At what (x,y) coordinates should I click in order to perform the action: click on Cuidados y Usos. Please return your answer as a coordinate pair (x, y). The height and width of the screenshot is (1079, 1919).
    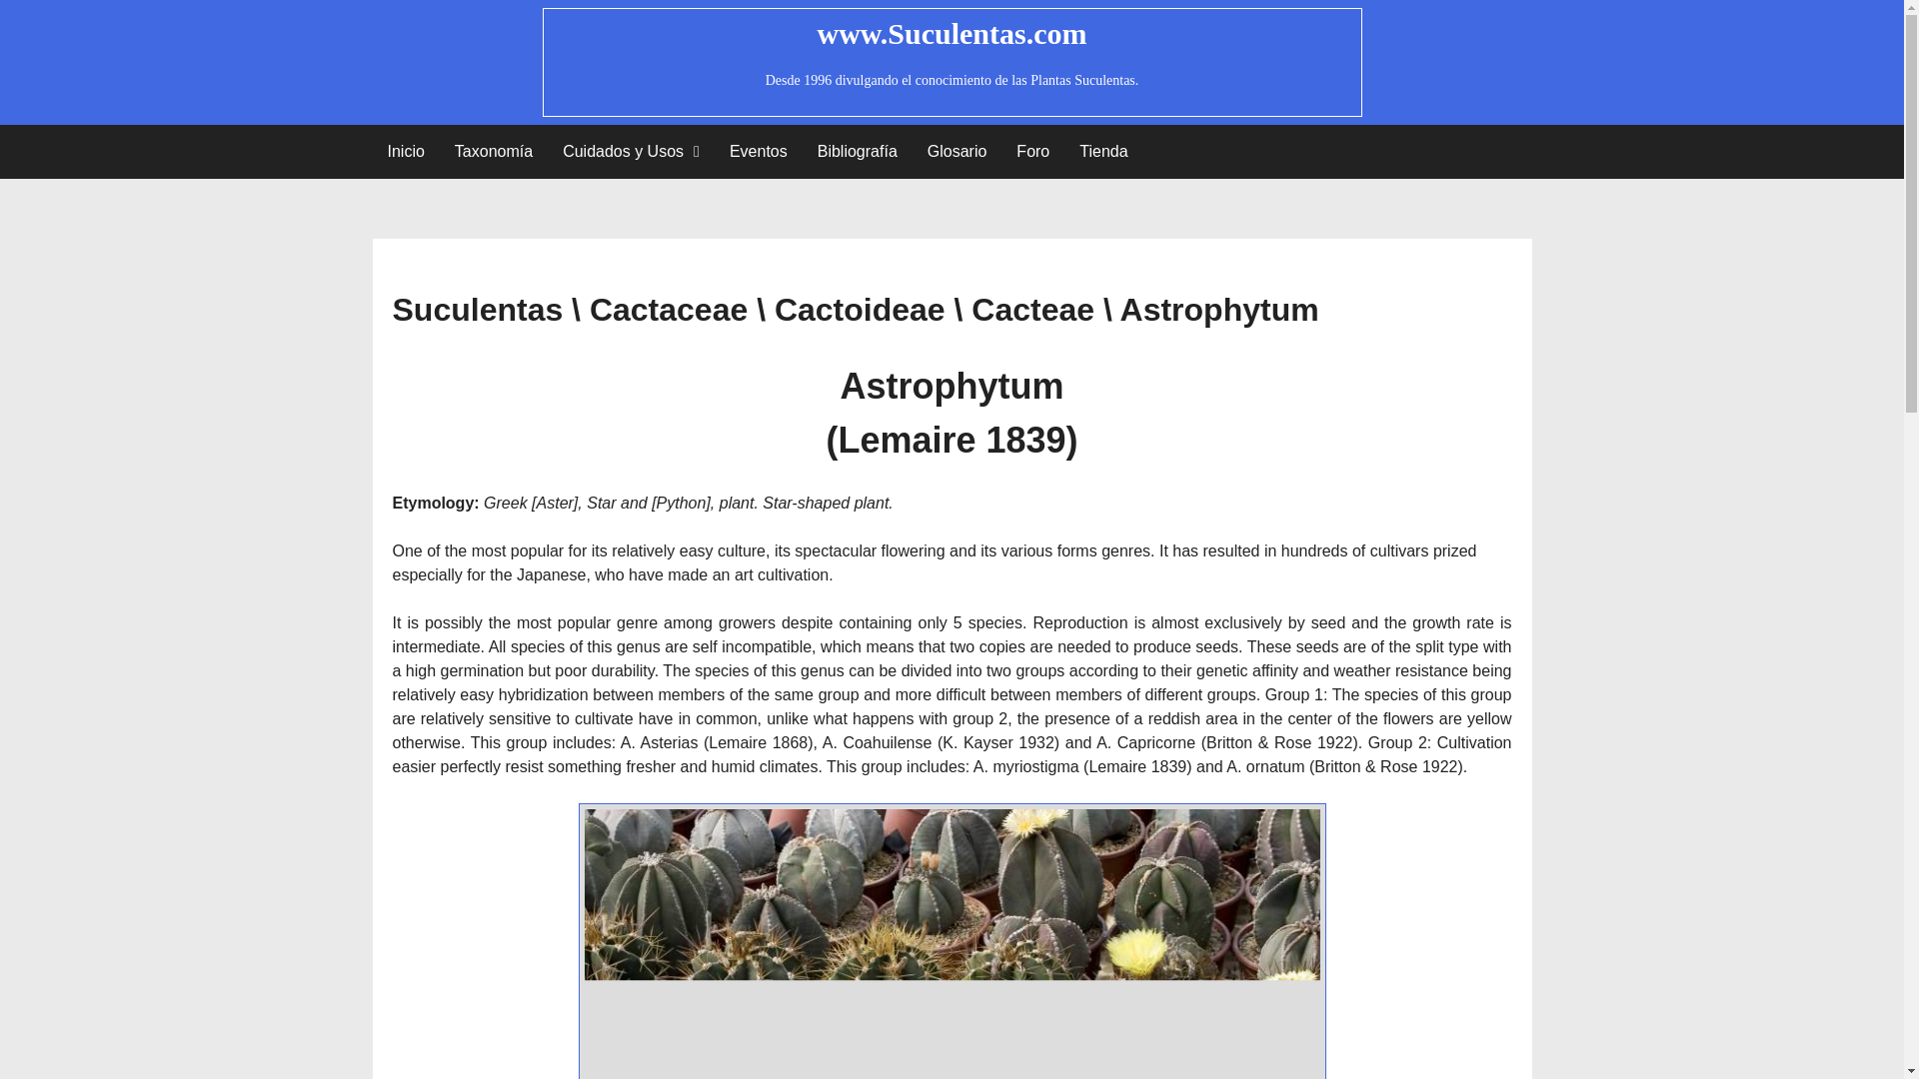
    Looking at the image, I should click on (630, 152).